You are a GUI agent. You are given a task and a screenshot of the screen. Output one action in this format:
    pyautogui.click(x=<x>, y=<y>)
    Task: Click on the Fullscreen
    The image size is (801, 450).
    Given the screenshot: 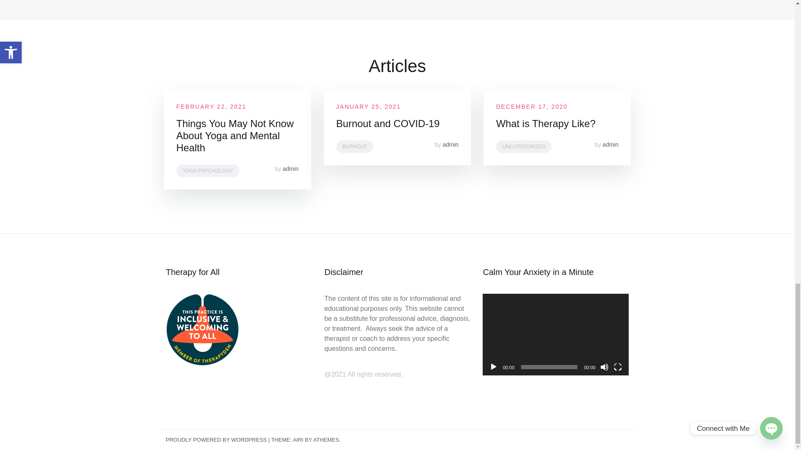 What is the action you would take?
    pyautogui.click(x=617, y=367)
    